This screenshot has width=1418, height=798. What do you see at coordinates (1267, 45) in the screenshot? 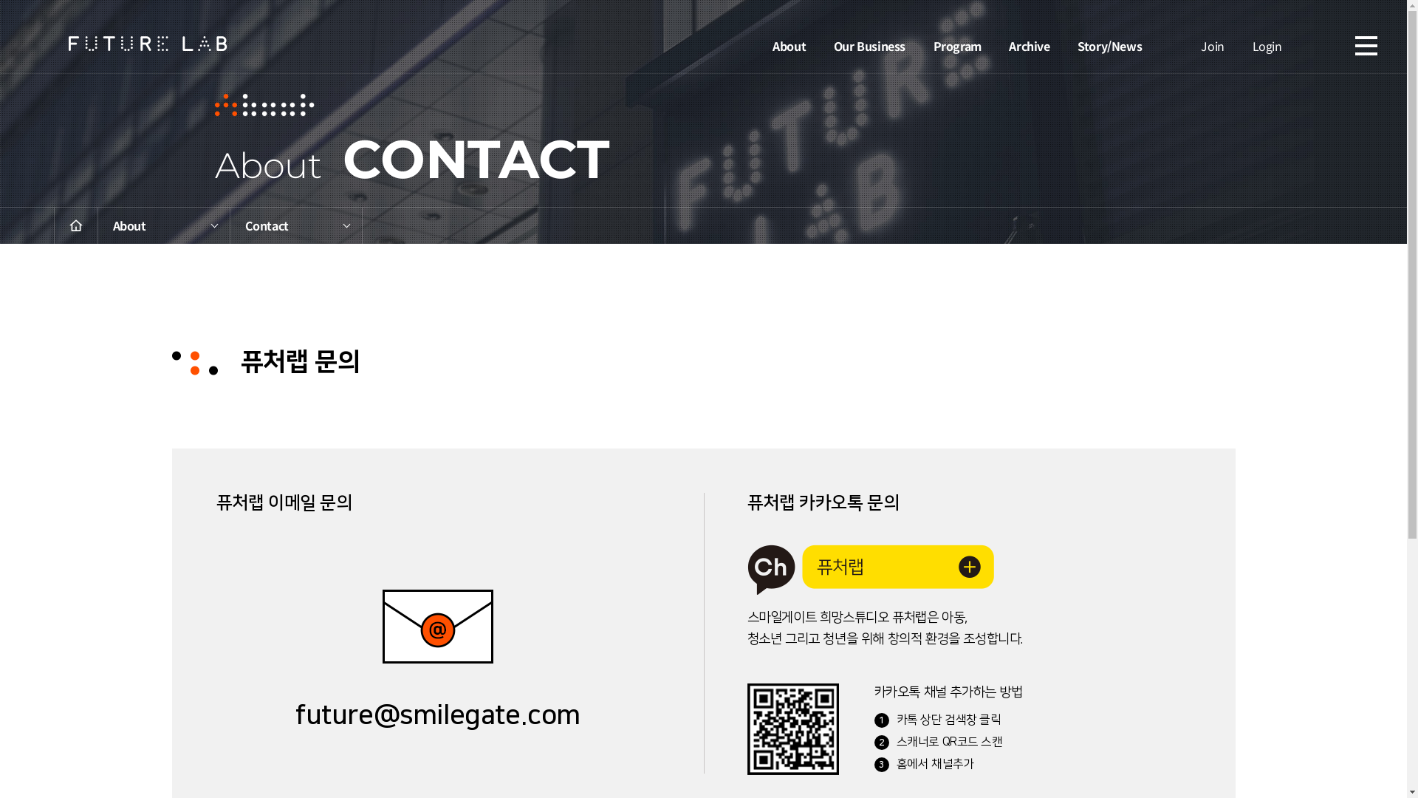
I see `Login` at bounding box center [1267, 45].